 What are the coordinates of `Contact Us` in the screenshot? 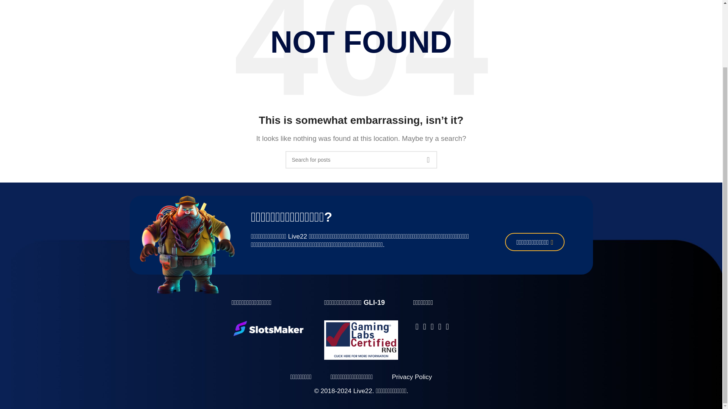 It's located at (535, 242).